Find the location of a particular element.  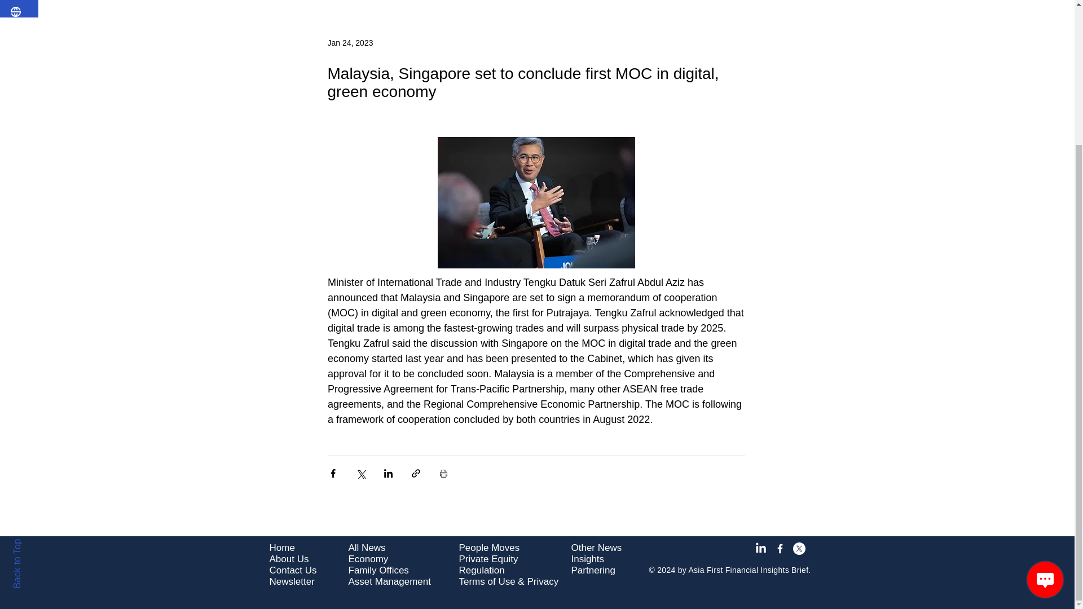

About Us is located at coordinates (289, 559).